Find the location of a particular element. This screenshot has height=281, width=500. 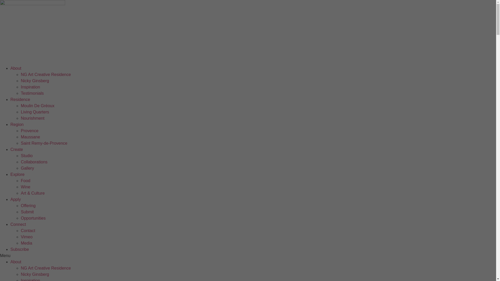

Submit is located at coordinates (27, 212).